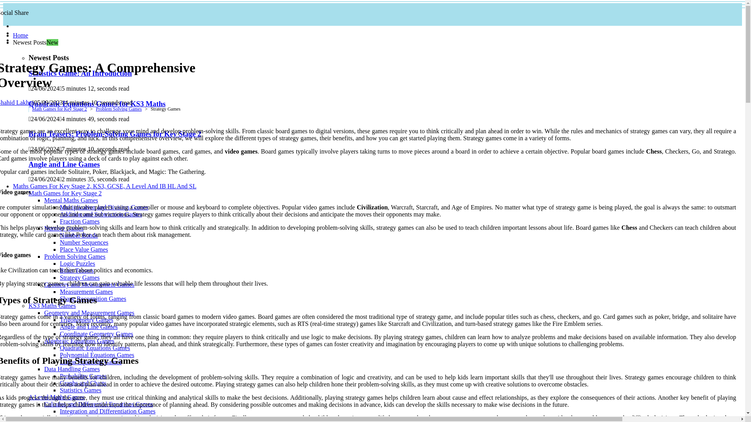  I want to click on Brain Teasers: Problem-Solving Games for Key Stage 2, so click(115, 134).